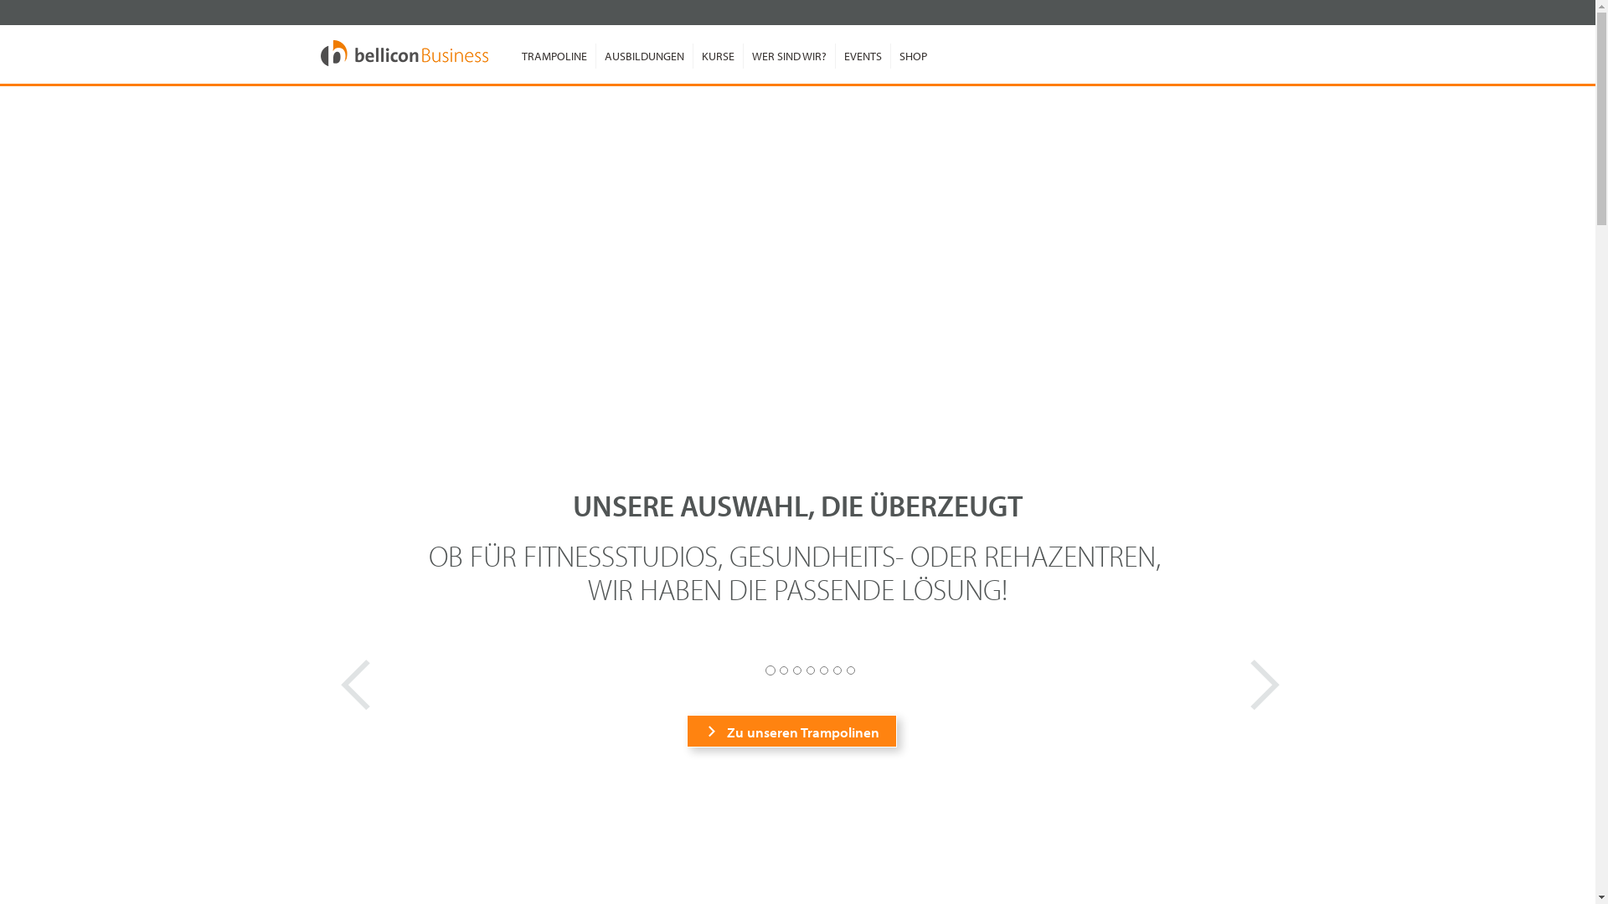 The width and height of the screenshot is (1608, 904). What do you see at coordinates (554, 56) in the screenshot?
I see `TRAMPOLINE` at bounding box center [554, 56].